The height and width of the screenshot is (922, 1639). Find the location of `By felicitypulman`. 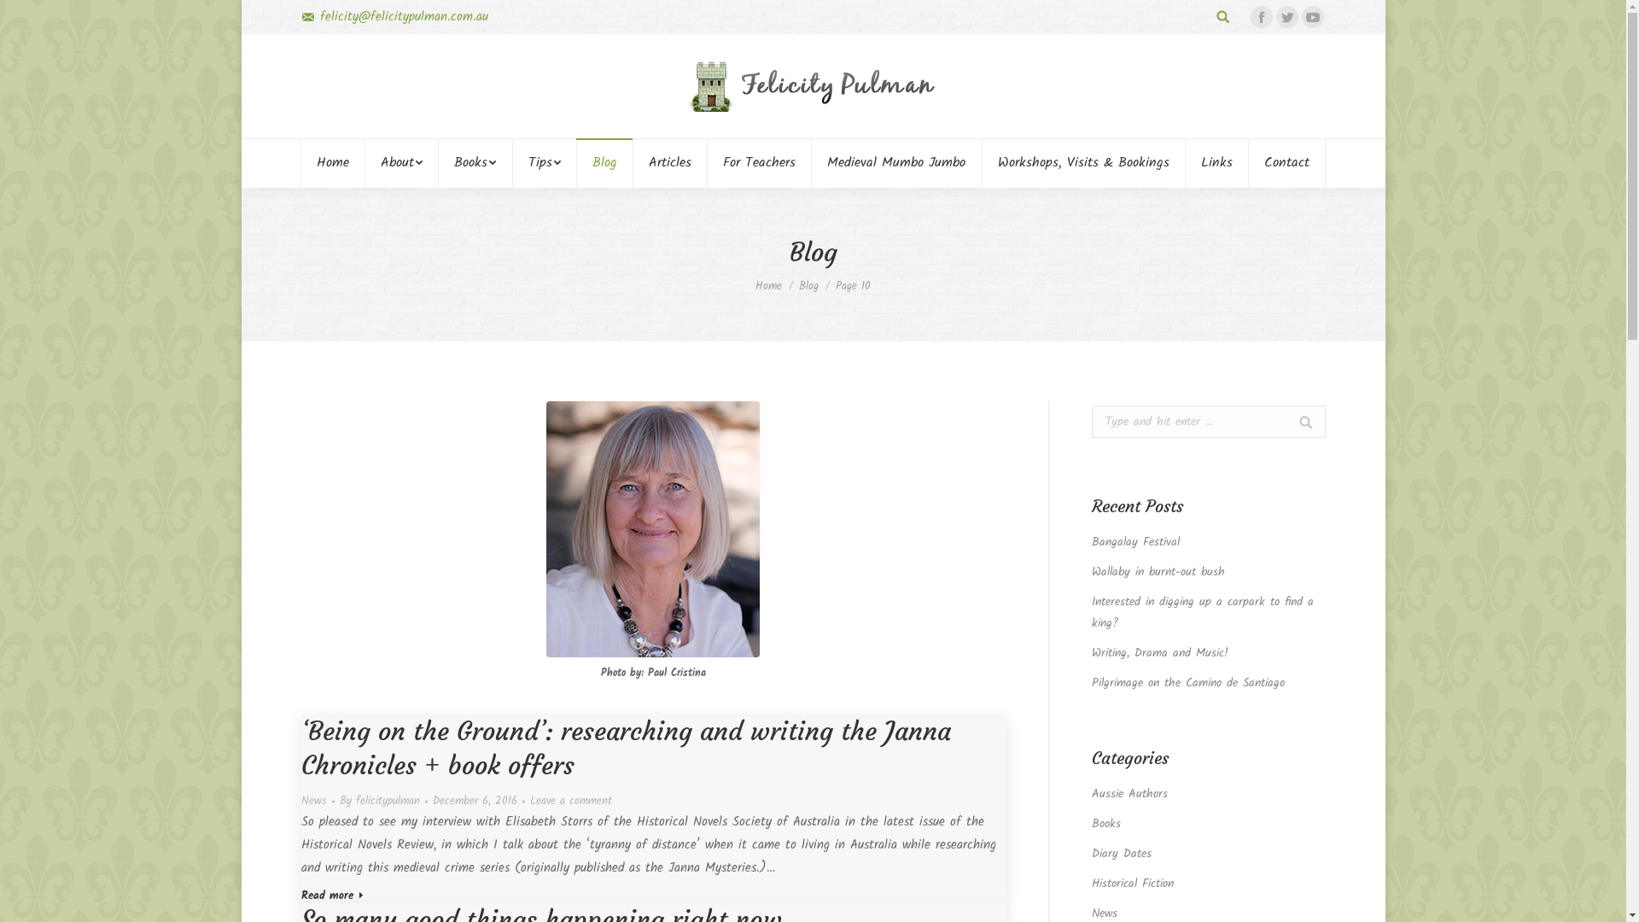

By felicitypulman is located at coordinates (384, 801).